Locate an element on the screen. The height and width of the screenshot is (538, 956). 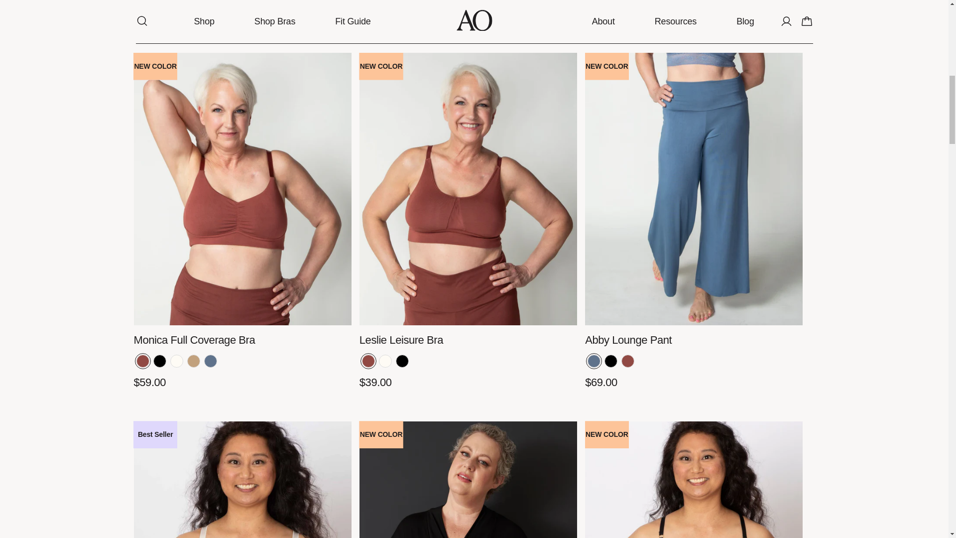
Cecile Modal Cami is located at coordinates (694, 479).